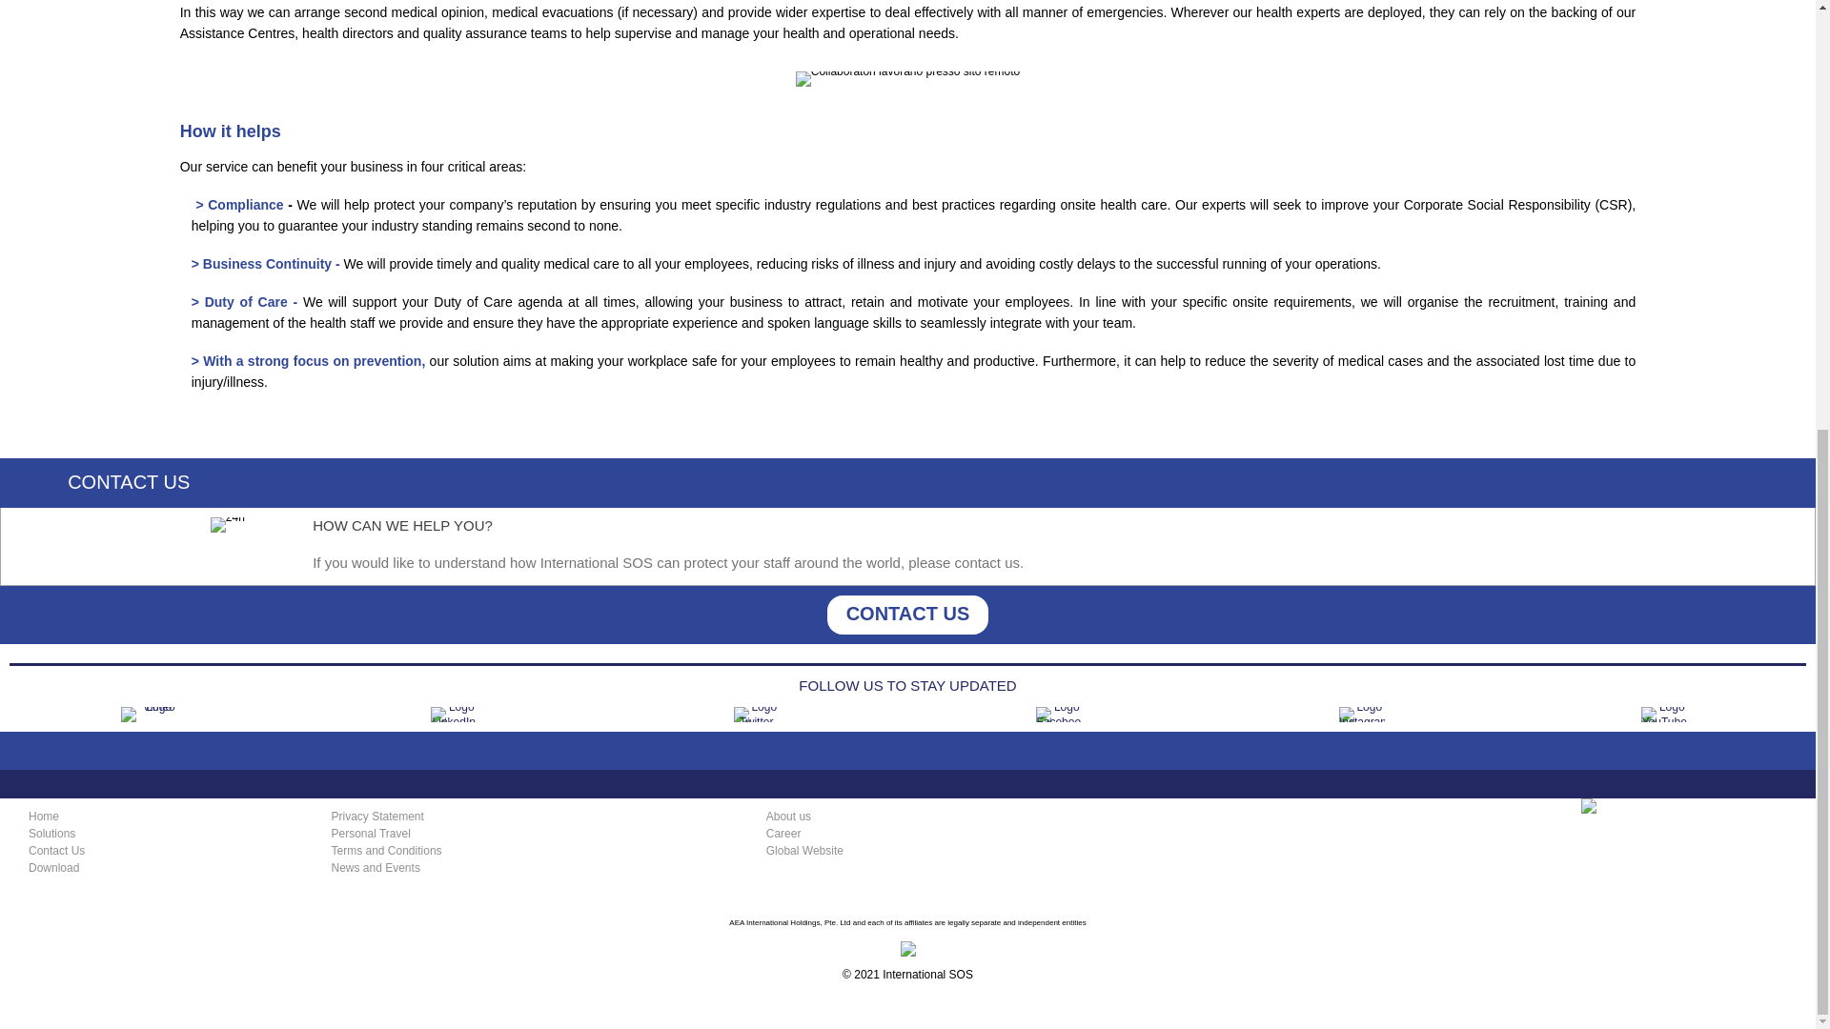 The width and height of the screenshot is (1830, 1029). Describe the element at coordinates (804, 850) in the screenshot. I see `Global Website` at that location.